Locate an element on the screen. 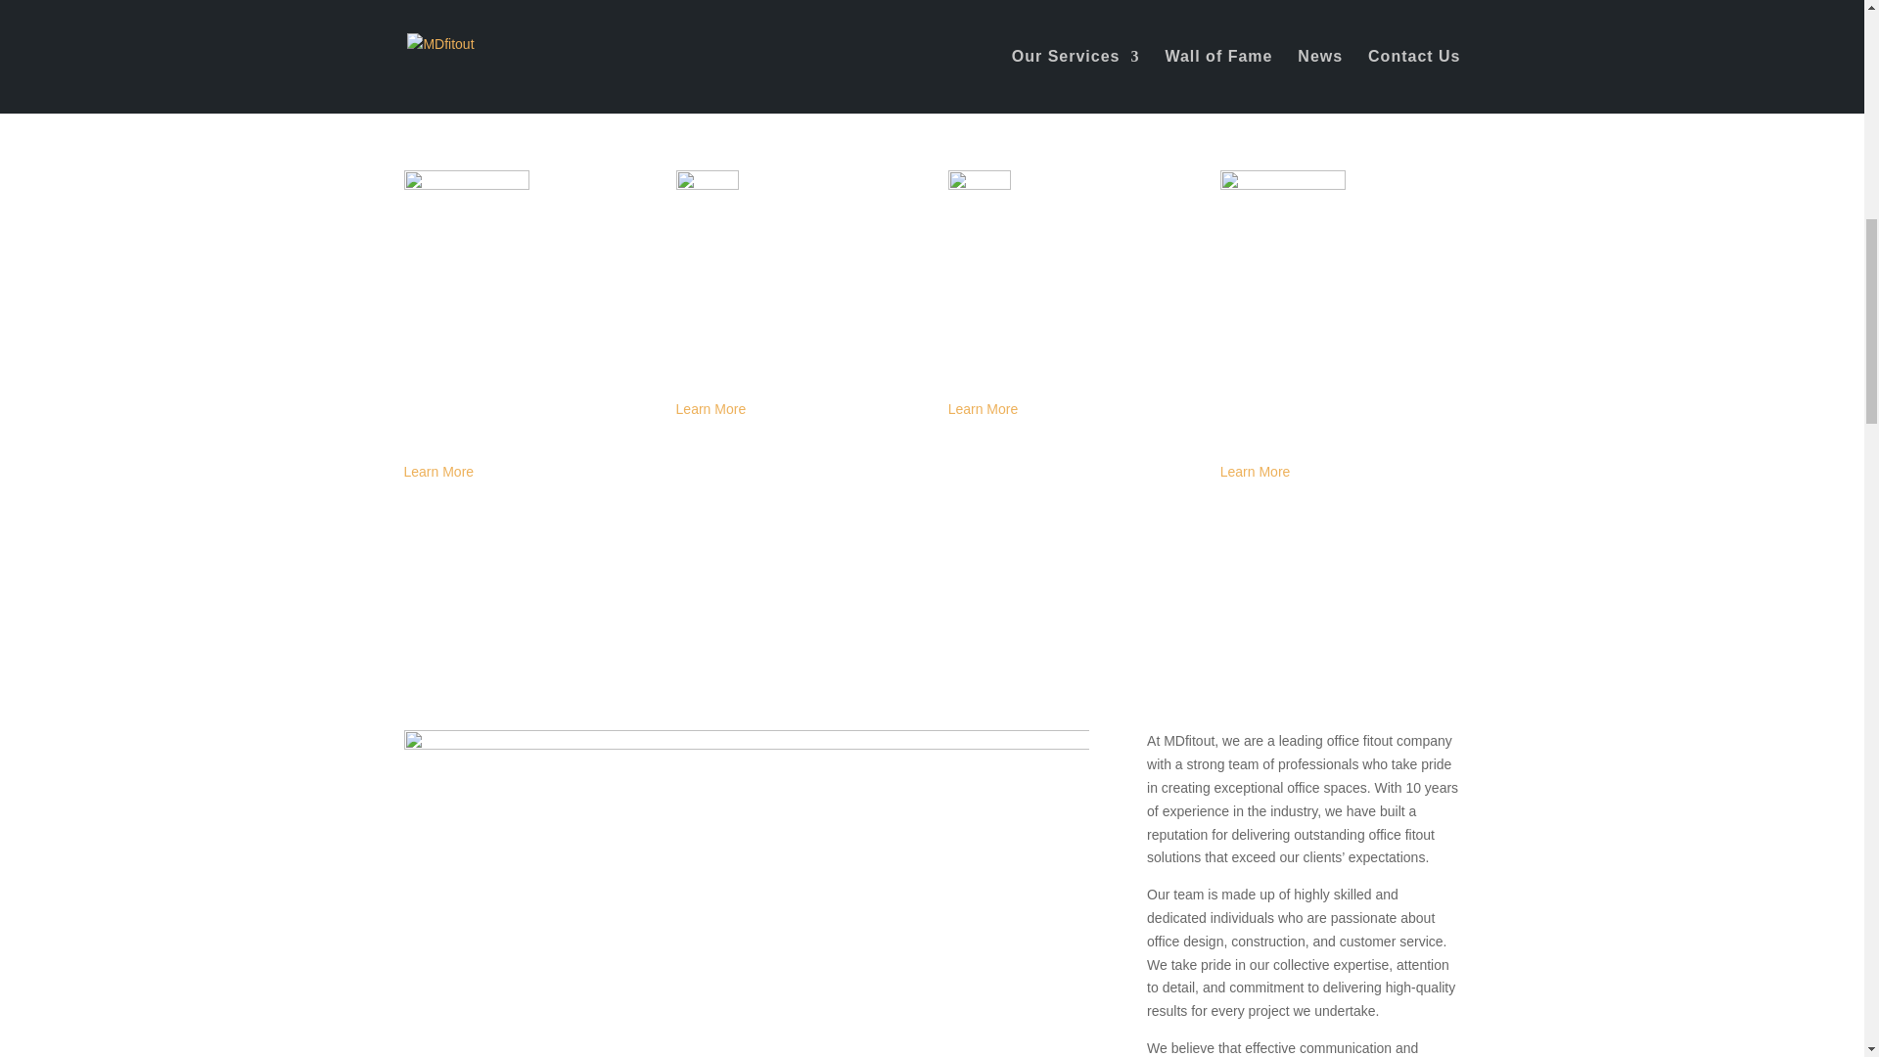 This screenshot has width=1879, height=1057. 4X1A4613 is located at coordinates (746, 894).